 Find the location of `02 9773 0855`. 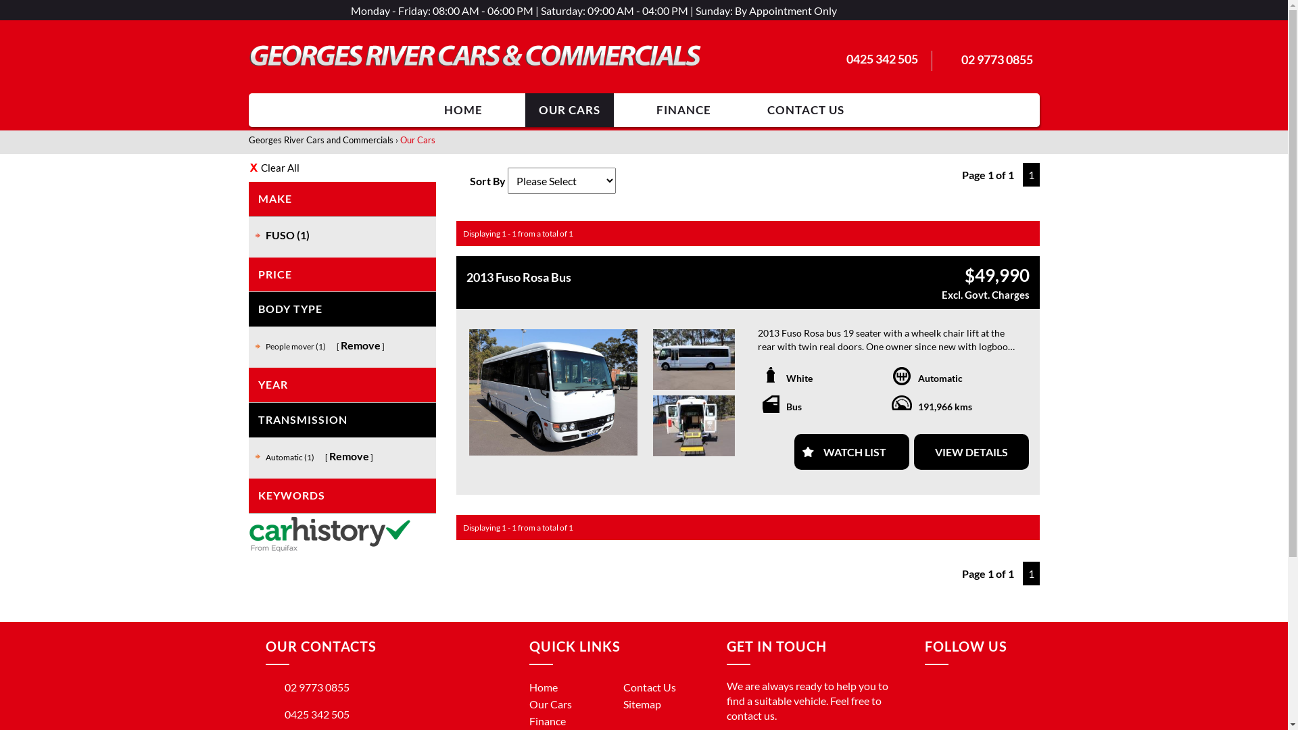

02 9773 0855 is located at coordinates (307, 687).